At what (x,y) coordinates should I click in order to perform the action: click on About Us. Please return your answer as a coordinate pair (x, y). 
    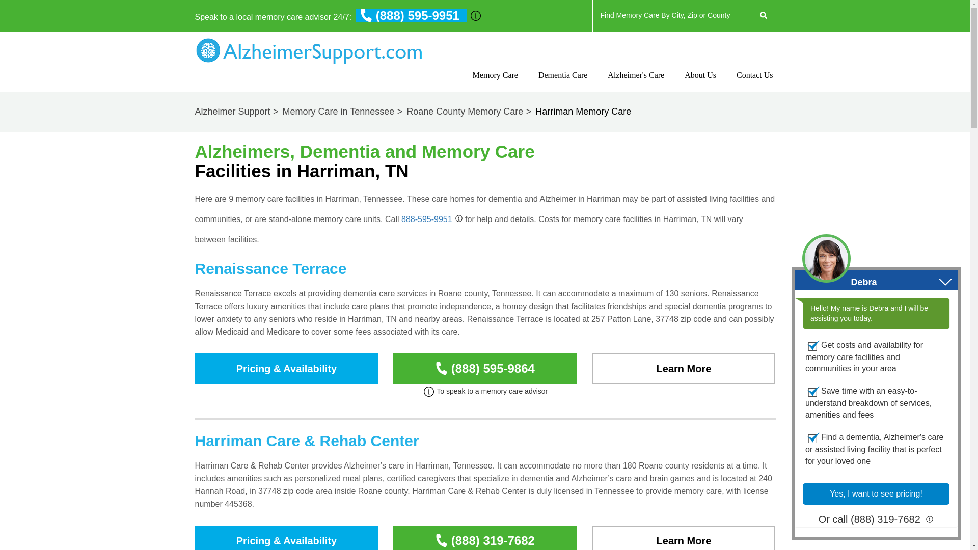
    Looking at the image, I should click on (700, 84).